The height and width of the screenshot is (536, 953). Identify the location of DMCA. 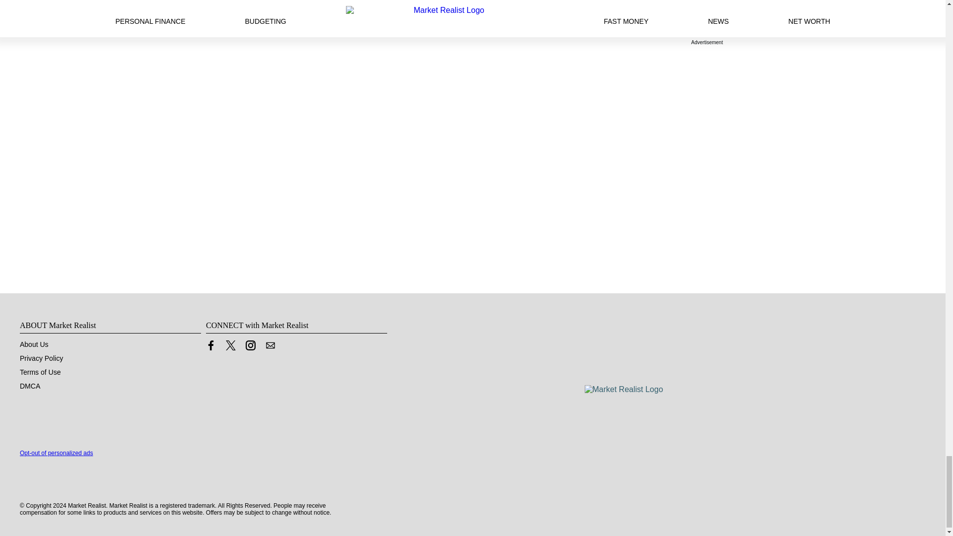
(30, 386).